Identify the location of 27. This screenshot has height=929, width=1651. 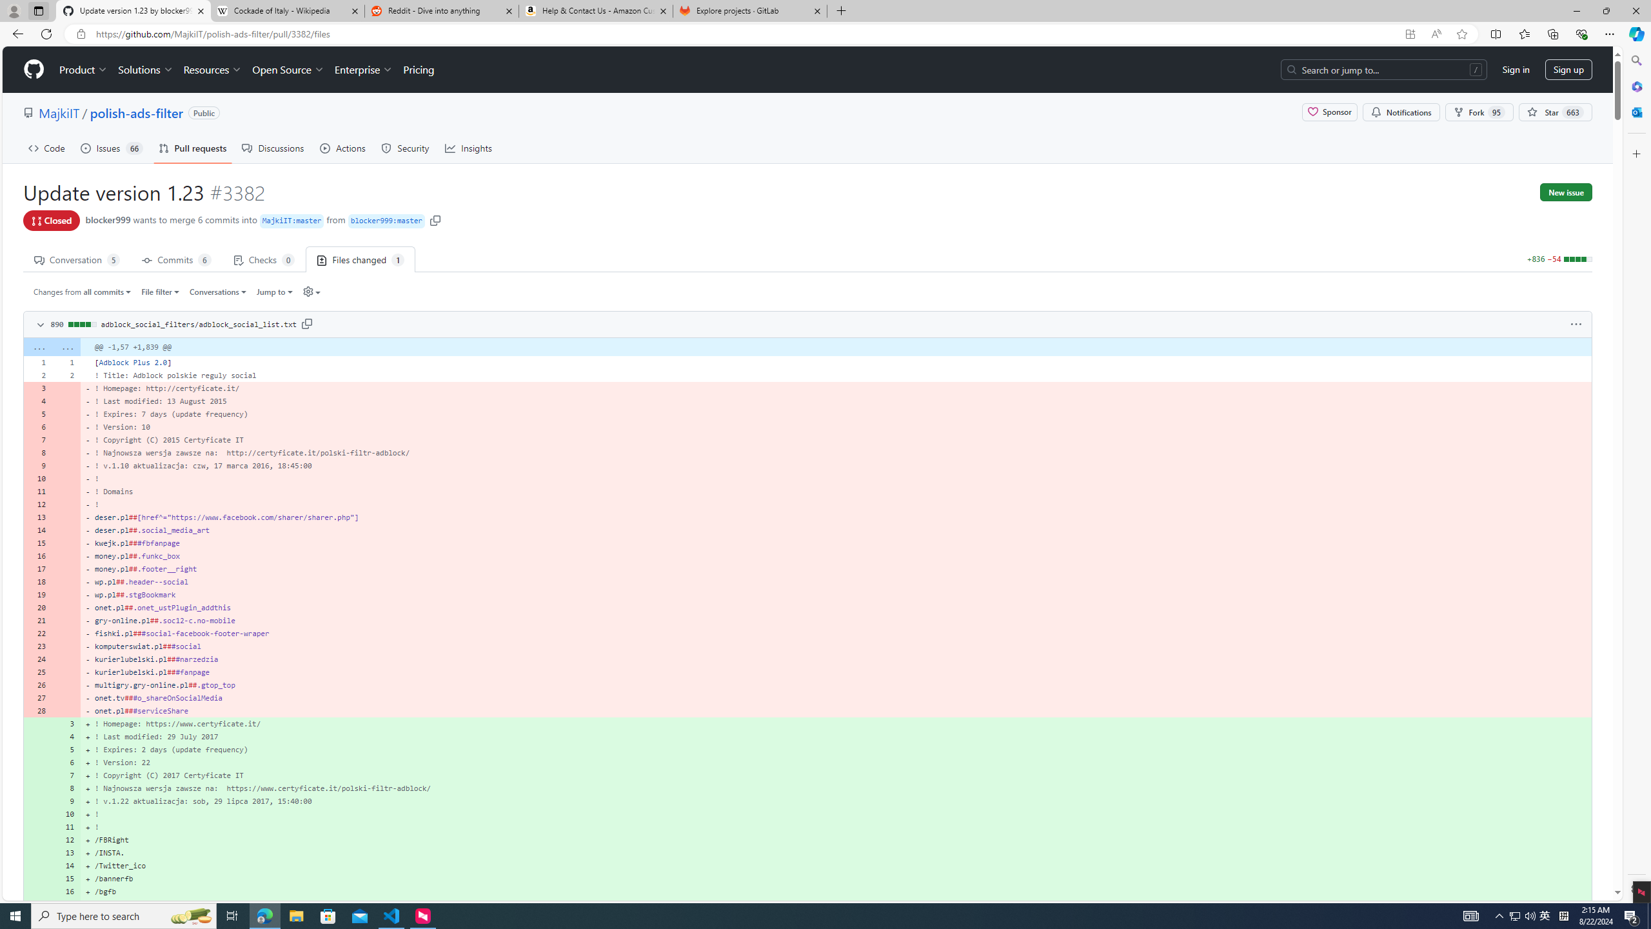
(37, 697).